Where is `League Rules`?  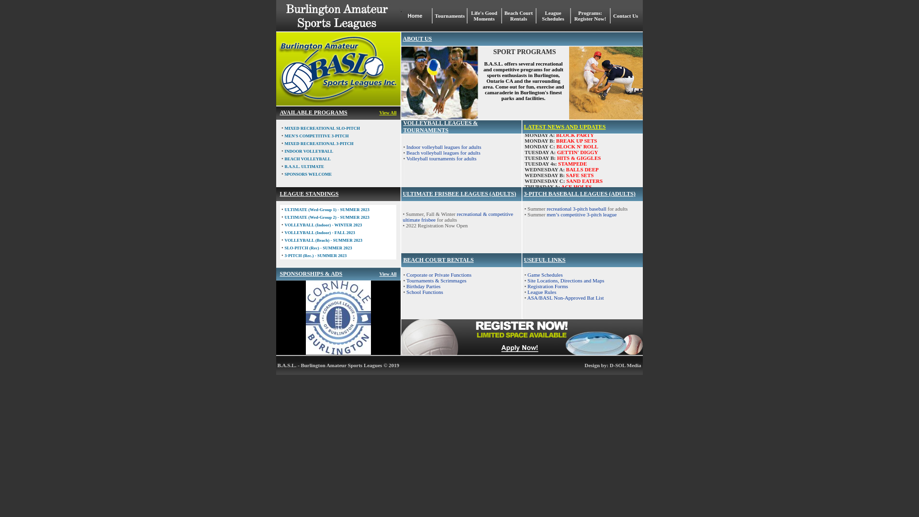 League Rules is located at coordinates (542, 292).